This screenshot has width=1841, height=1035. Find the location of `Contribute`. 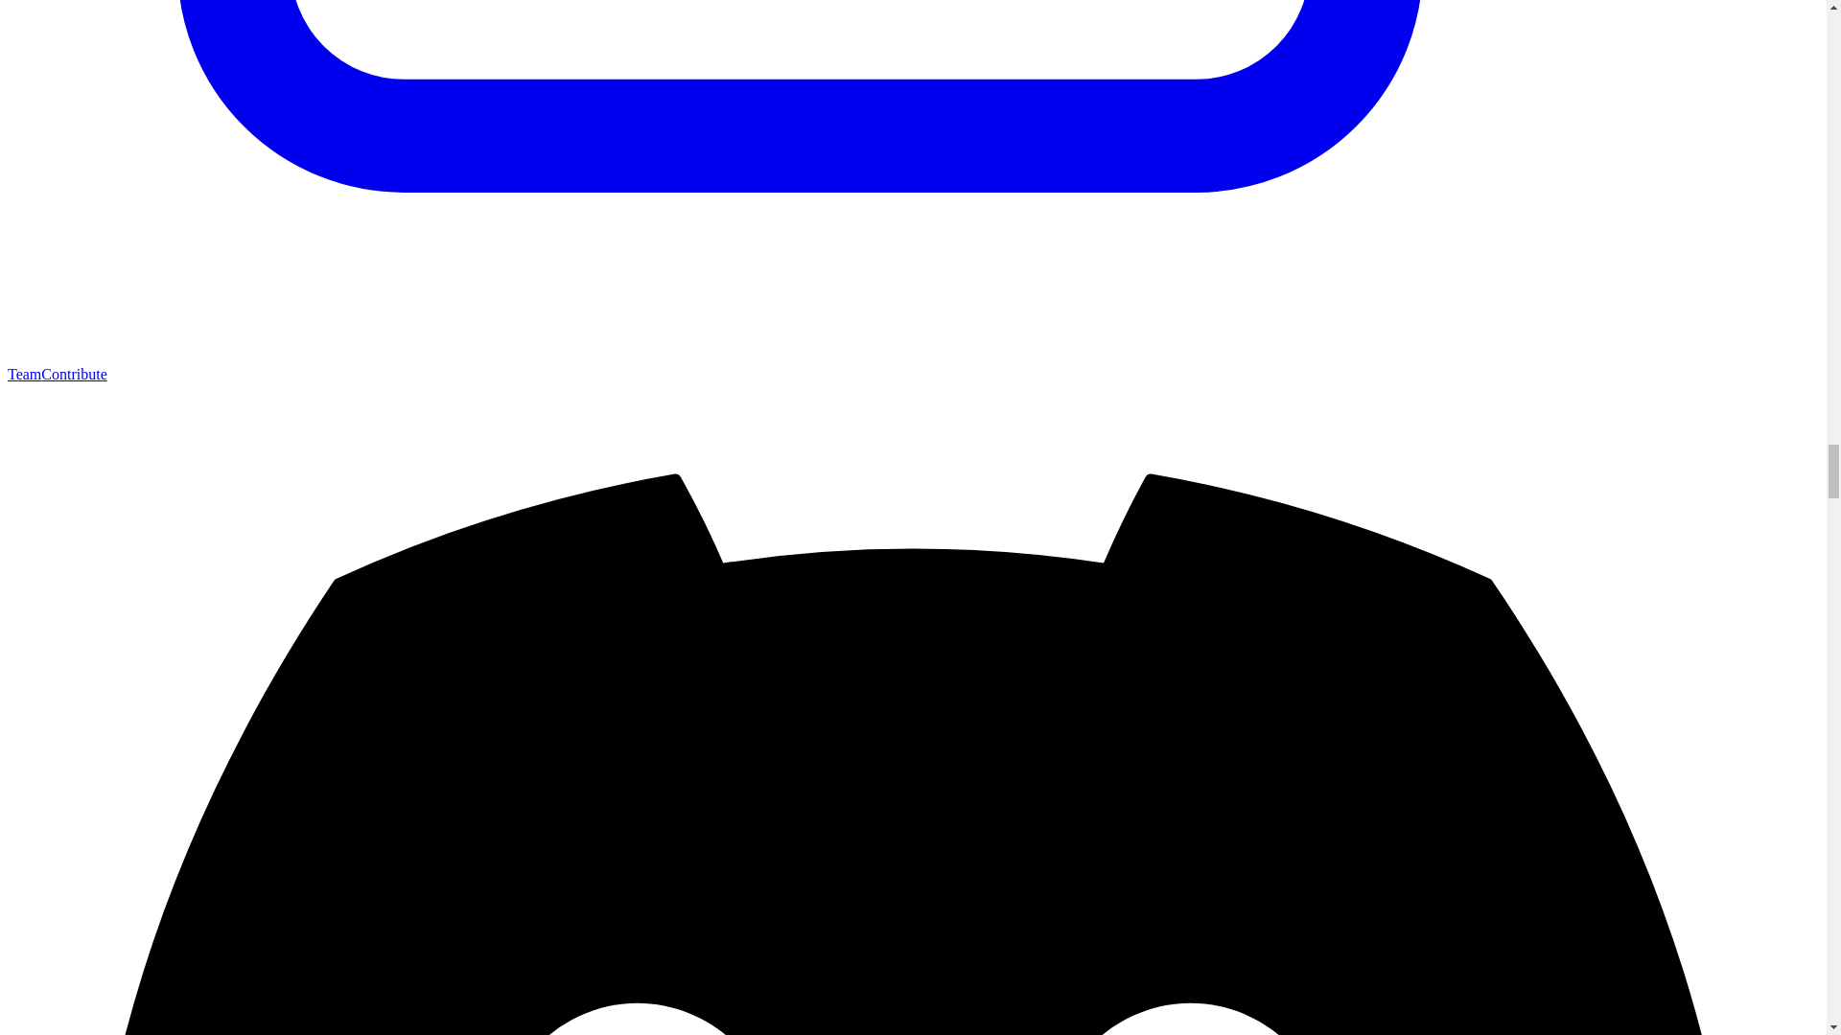

Contribute is located at coordinates (73, 374).